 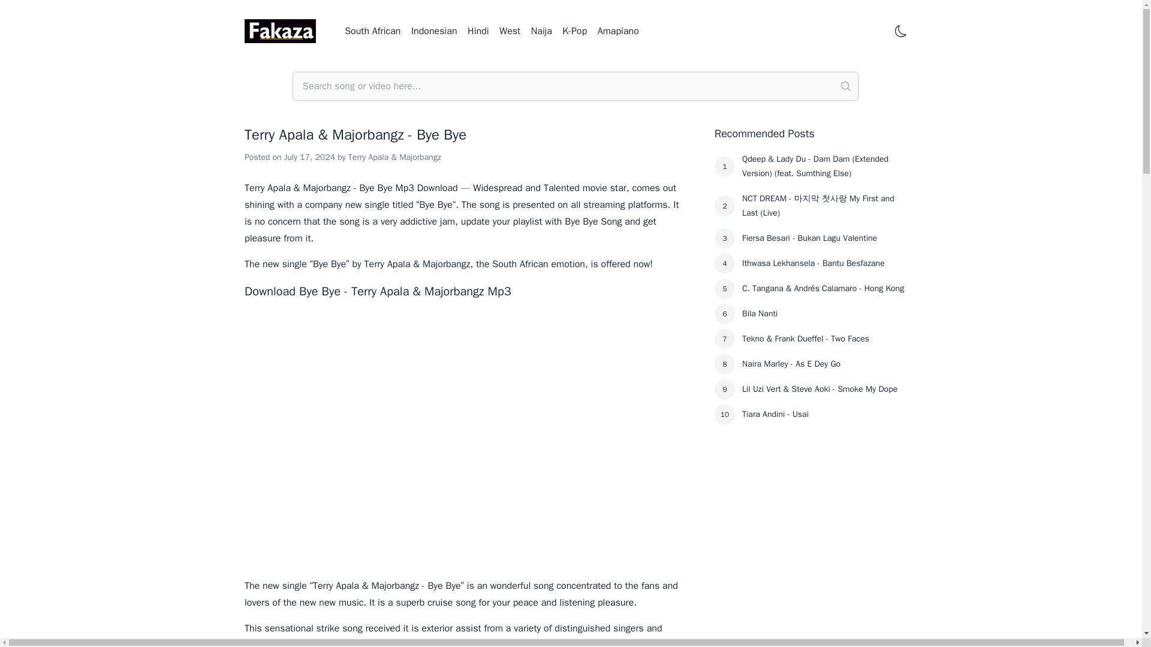 What do you see at coordinates (434, 31) in the screenshot?
I see `Indonesian` at bounding box center [434, 31].